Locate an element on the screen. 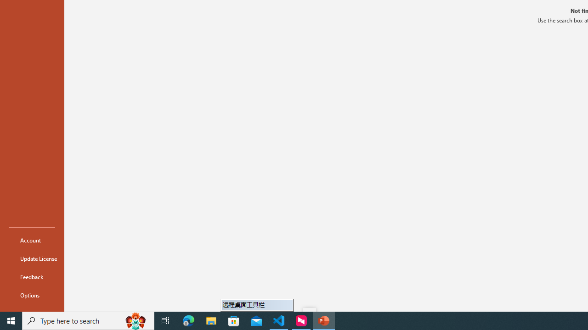 The image size is (588, 330). Update License is located at coordinates (32, 258).